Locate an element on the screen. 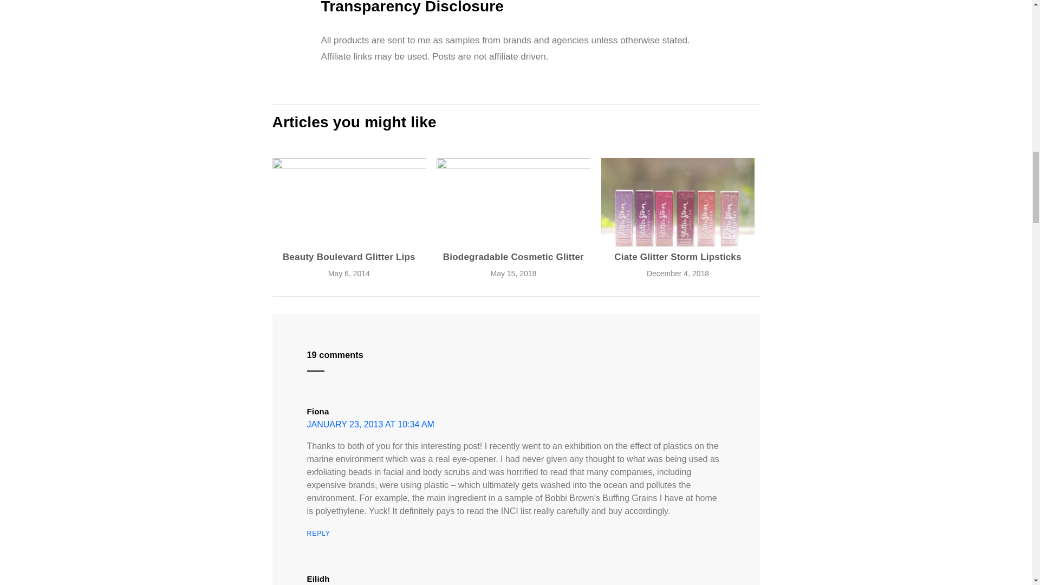 This screenshot has height=585, width=1040. Beauty Boulevard Glitter Lips is located at coordinates (348, 257).